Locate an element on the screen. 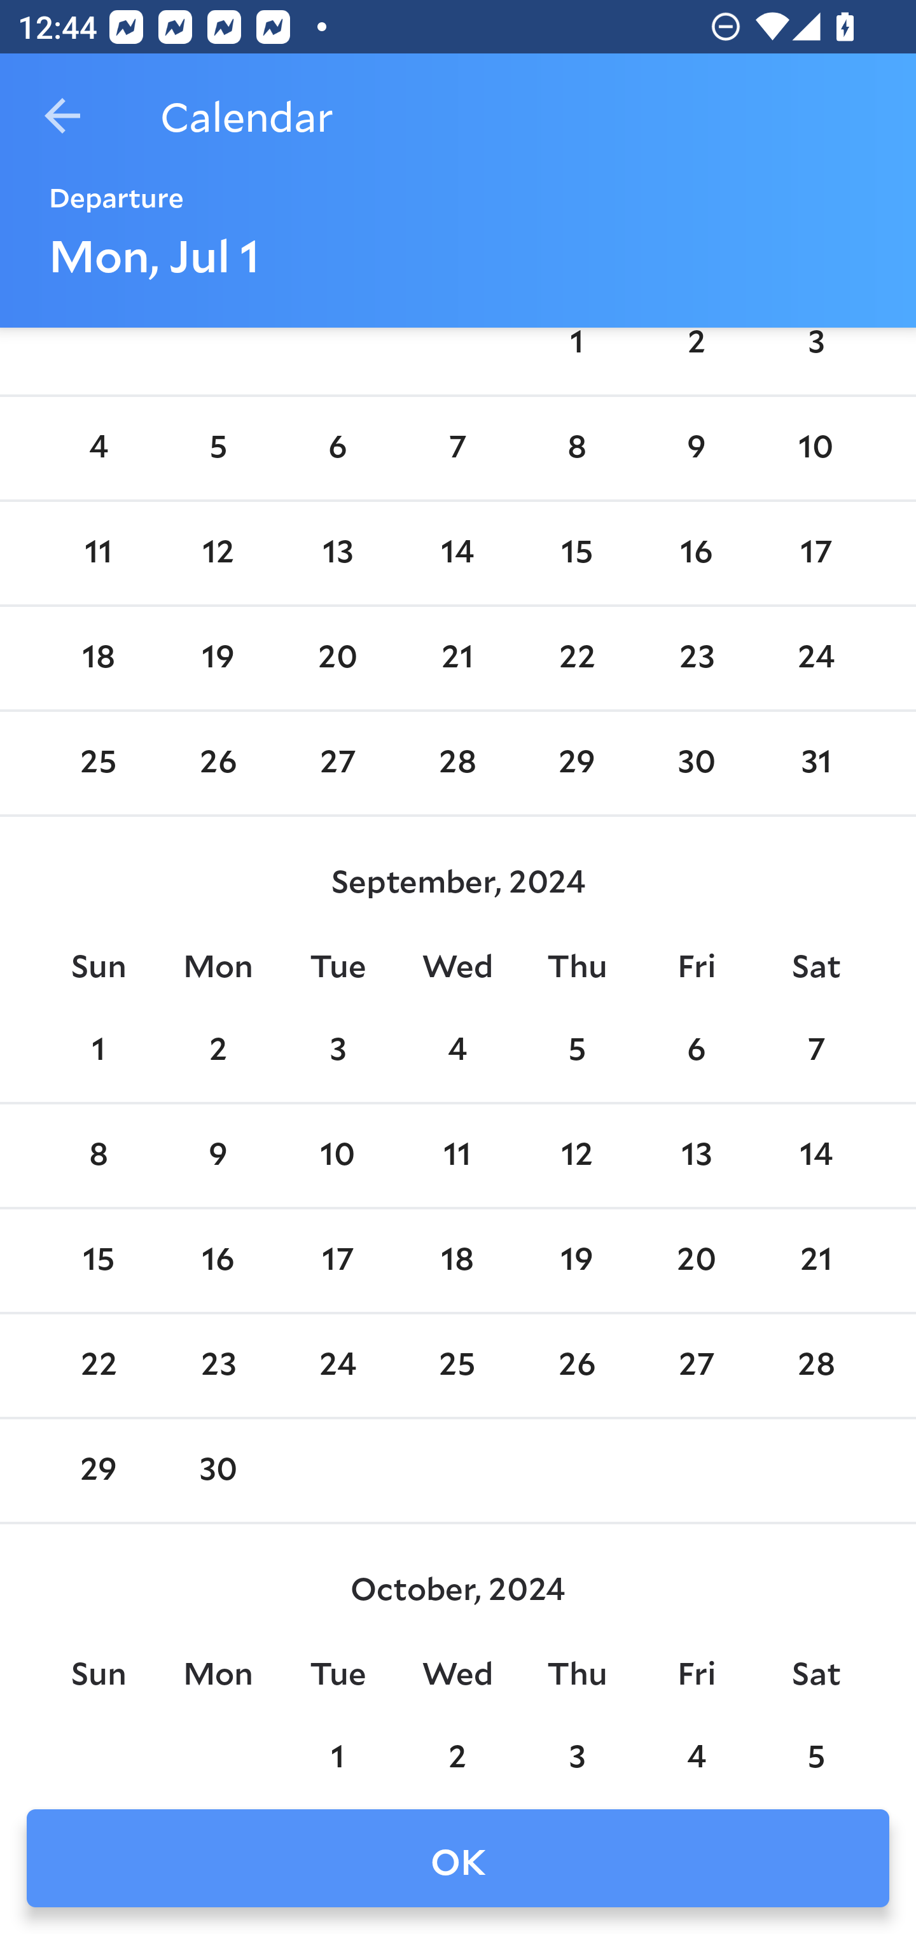 The width and height of the screenshot is (916, 1934). 3 is located at coordinates (337, 1050).